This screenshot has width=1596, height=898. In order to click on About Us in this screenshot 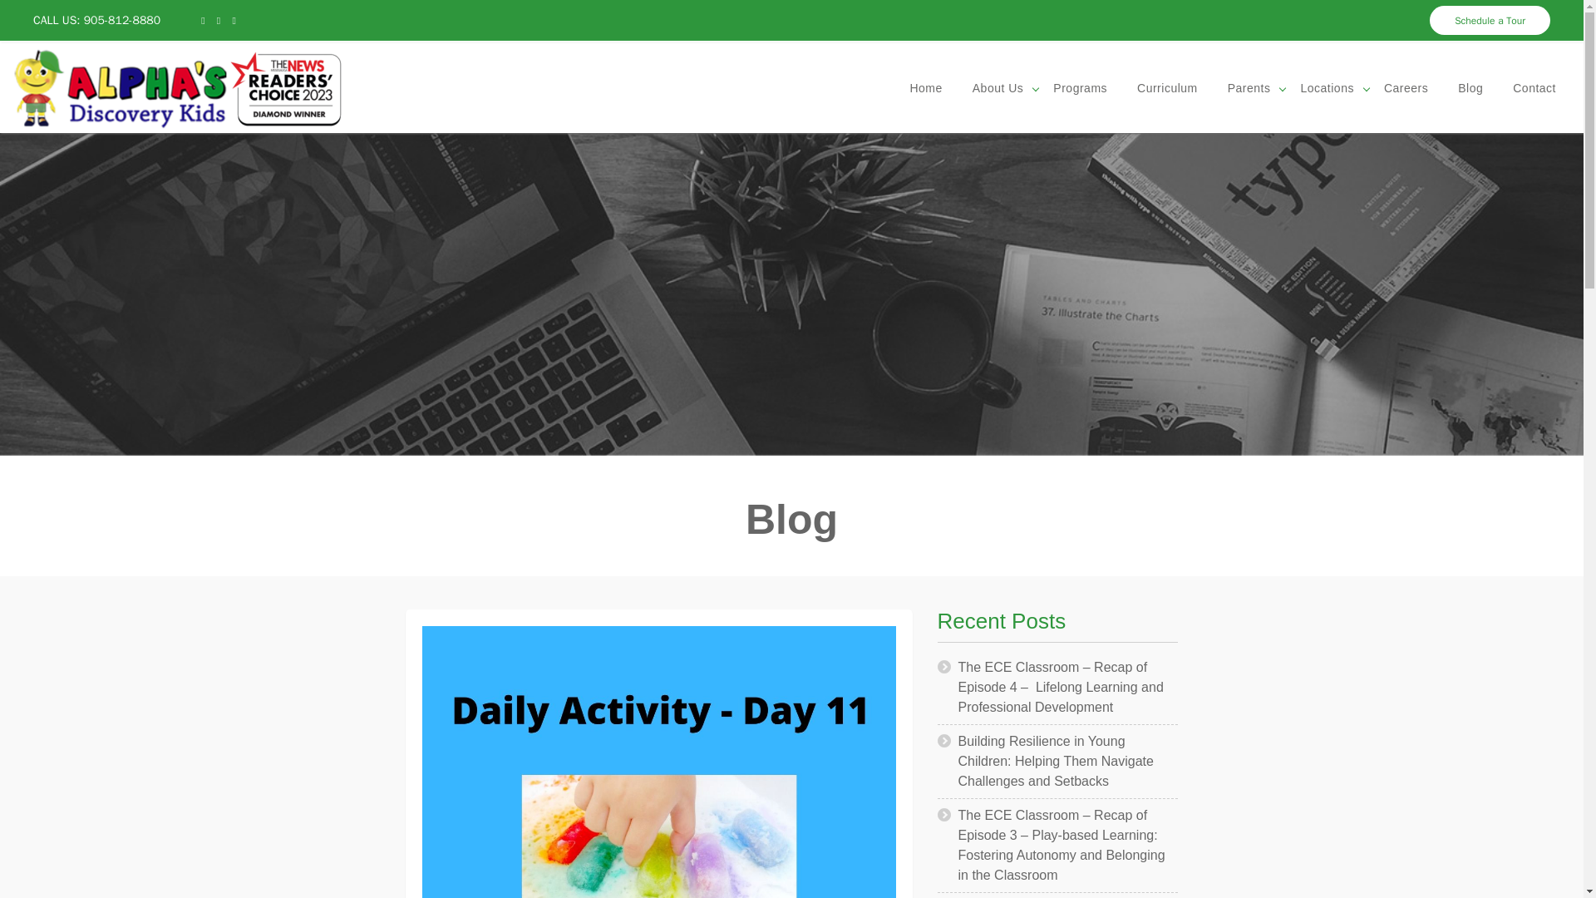, I will do `click(997, 88)`.